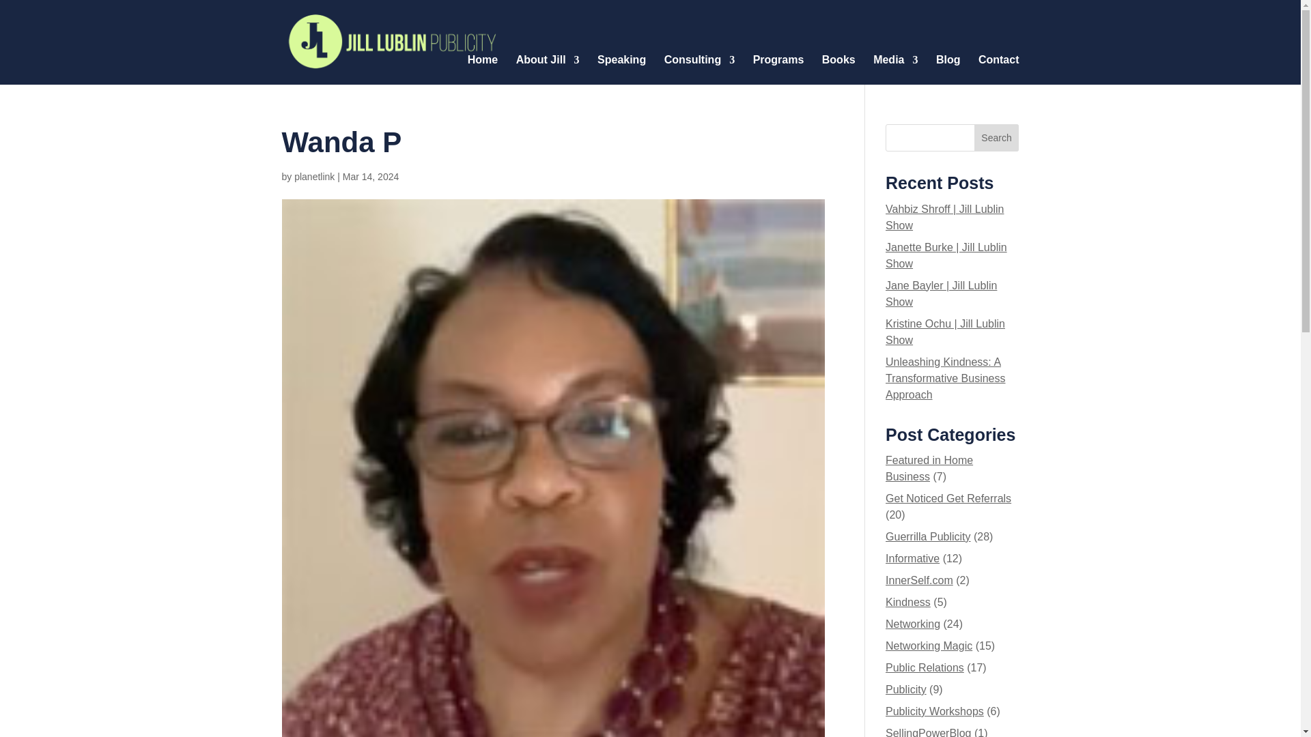 The height and width of the screenshot is (737, 1311). I want to click on Search, so click(997, 138).